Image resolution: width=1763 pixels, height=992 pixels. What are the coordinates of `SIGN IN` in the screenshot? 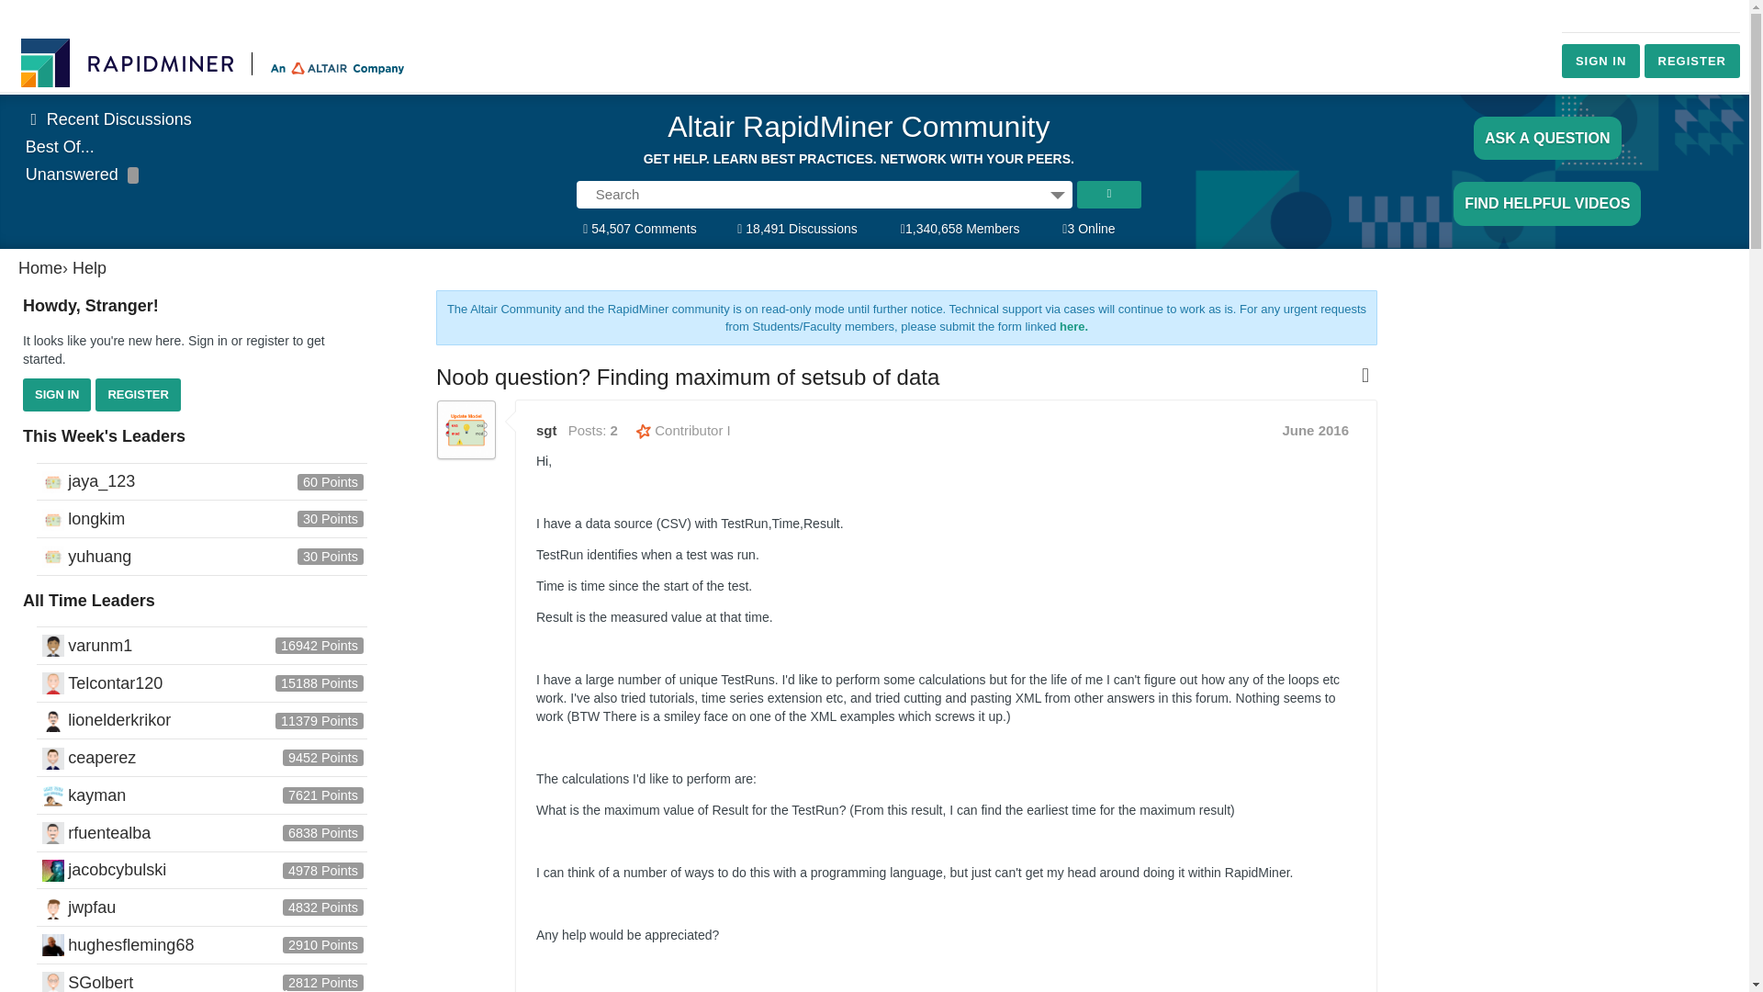 It's located at (57, 395).